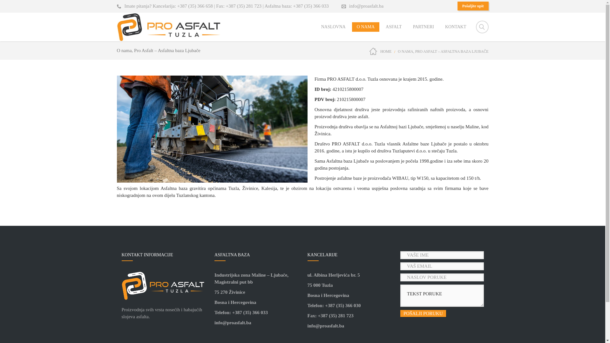  Describe the element at coordinates (424, 27) in the screenshot. I see `PARTNERI` at that location.